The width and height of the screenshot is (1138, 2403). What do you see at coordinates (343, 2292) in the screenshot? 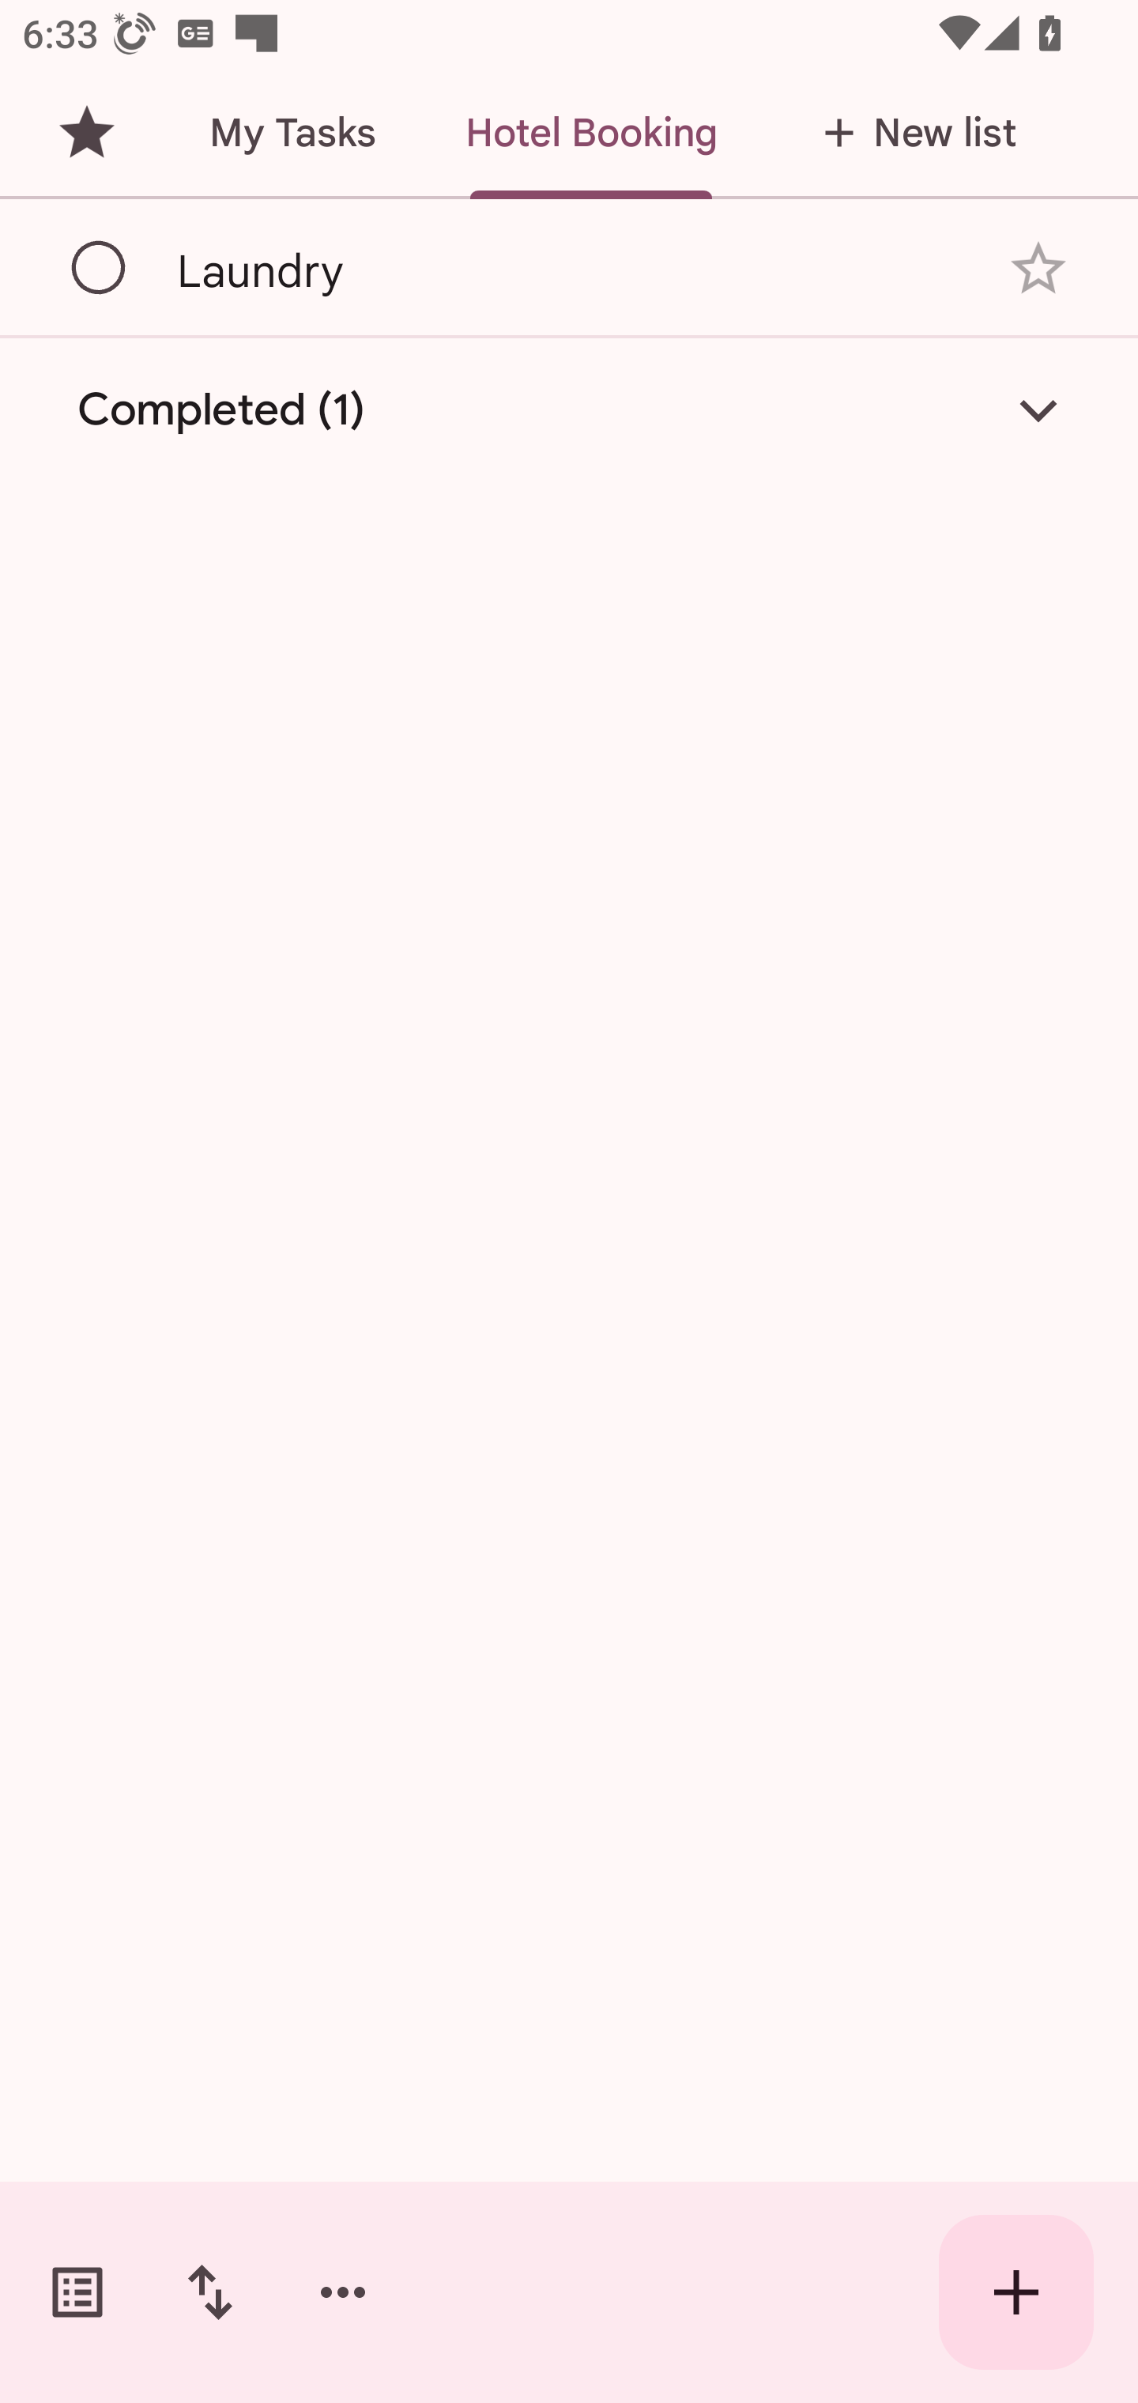
I see `More options` at bounding box center [343, 2292].